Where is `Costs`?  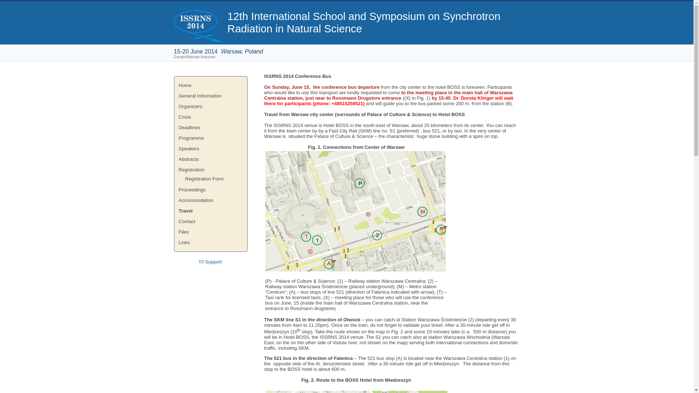 Costs is located at coordinates (210, 116).